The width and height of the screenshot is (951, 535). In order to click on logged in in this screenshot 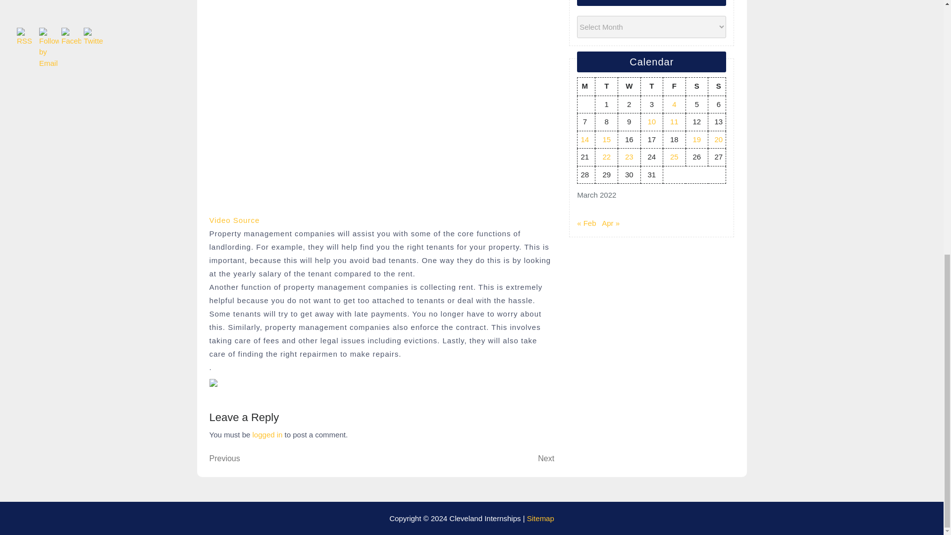, I will do `click(267, 434)`.